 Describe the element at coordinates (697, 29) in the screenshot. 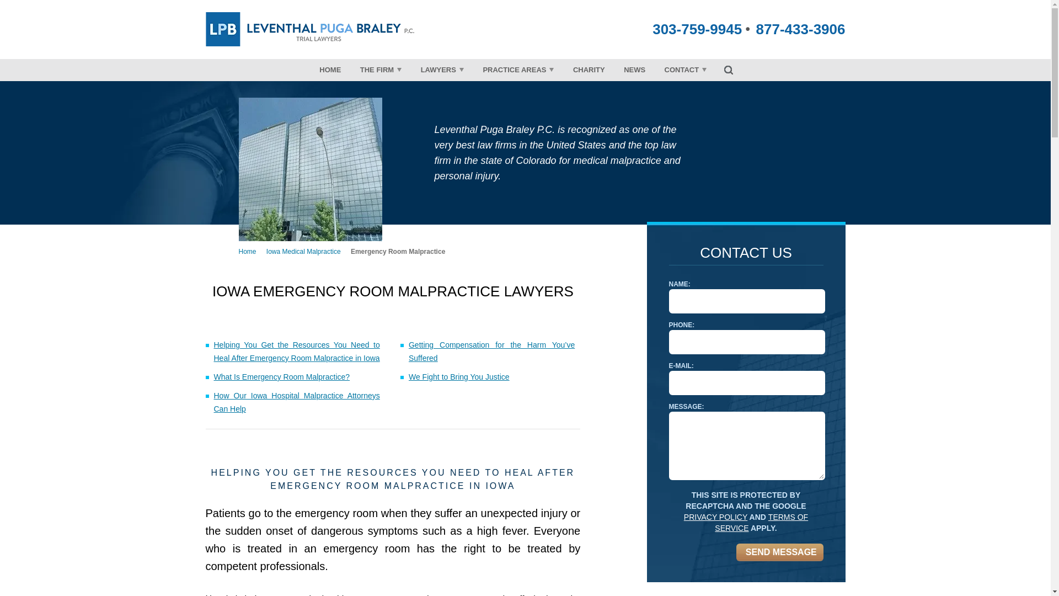

I see `303-759-9945` at that location.